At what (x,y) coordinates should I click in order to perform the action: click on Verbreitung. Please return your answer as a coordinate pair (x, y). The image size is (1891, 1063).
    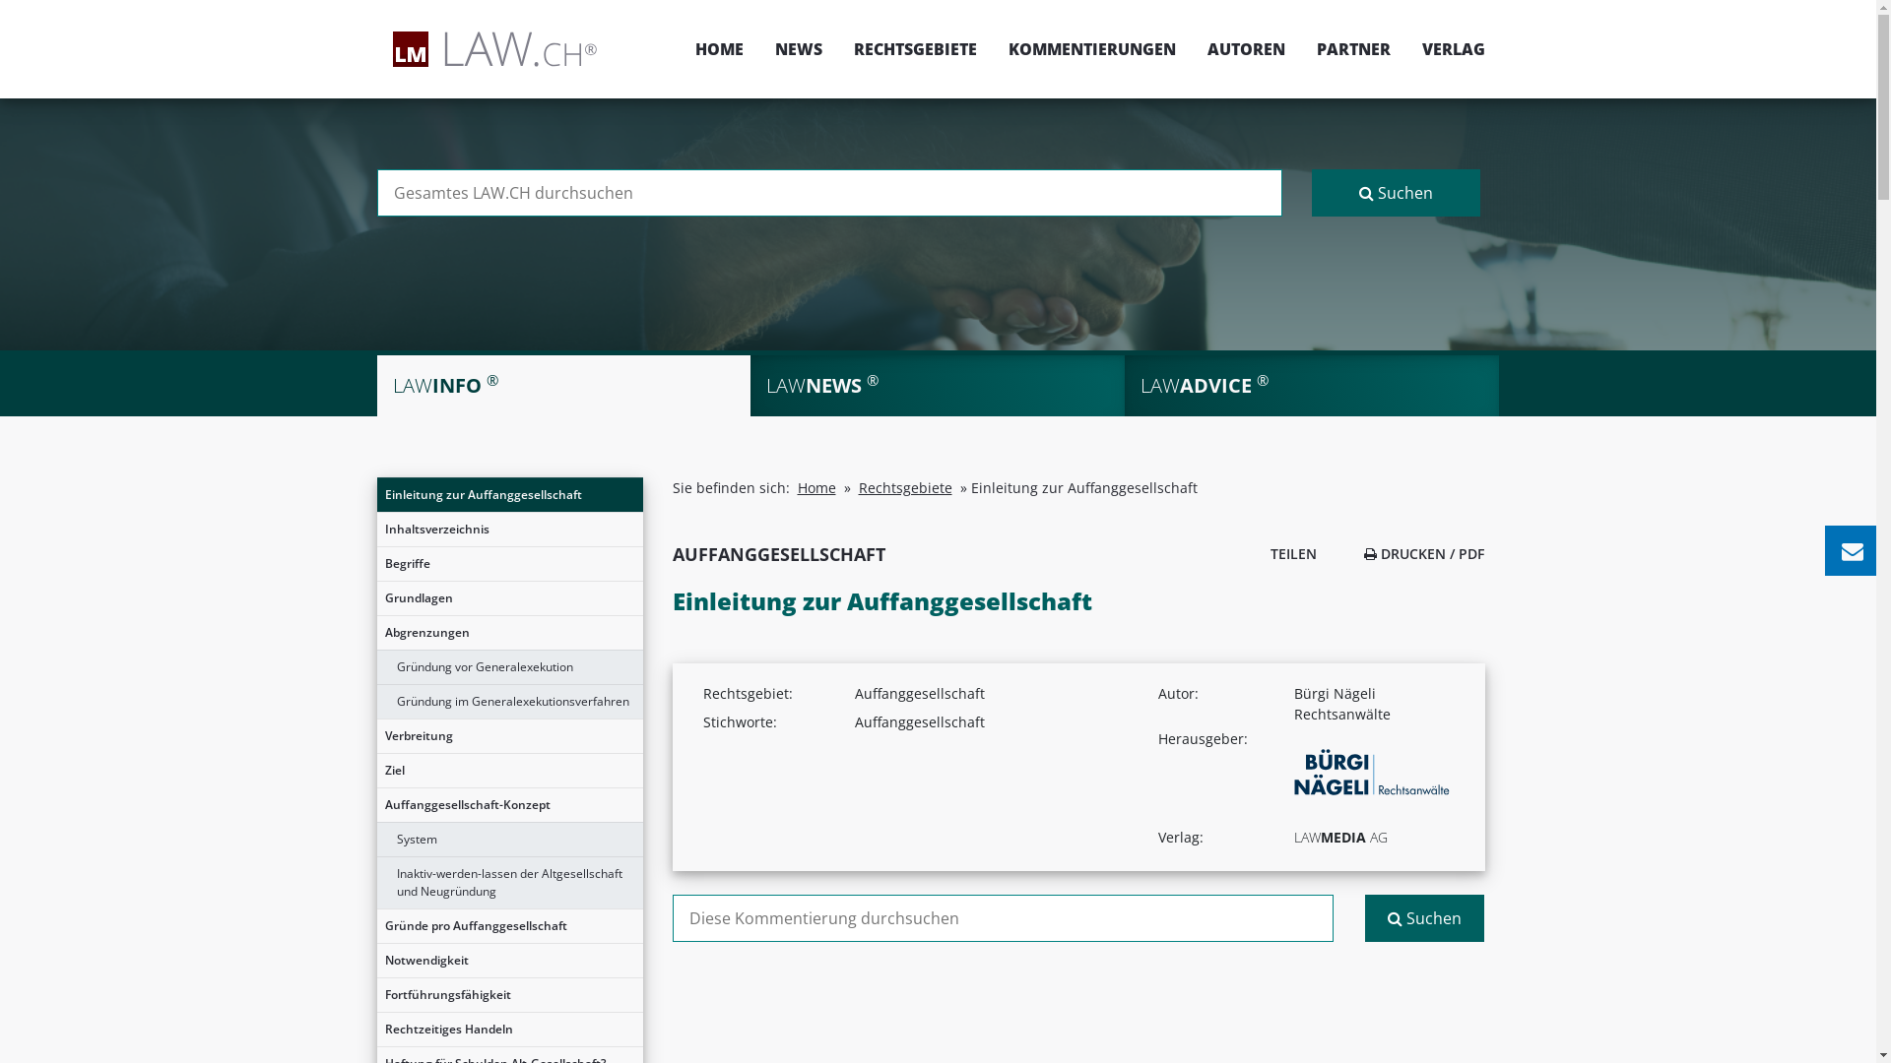
    Looking at the image, I should click on (509, 736).